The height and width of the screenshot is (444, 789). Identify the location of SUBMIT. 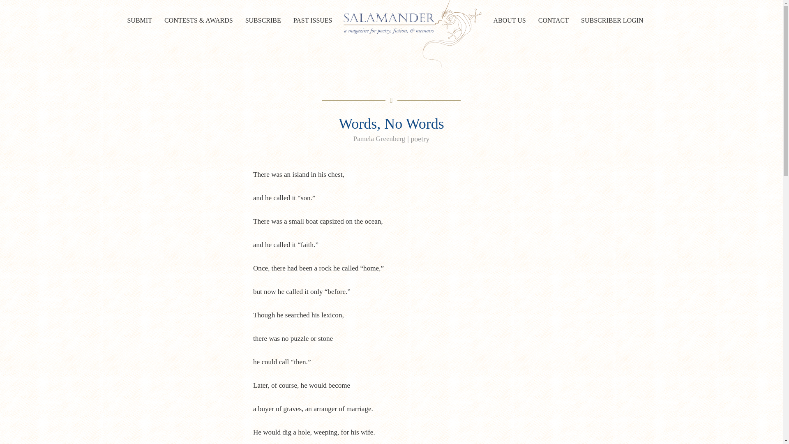
(139, 21).